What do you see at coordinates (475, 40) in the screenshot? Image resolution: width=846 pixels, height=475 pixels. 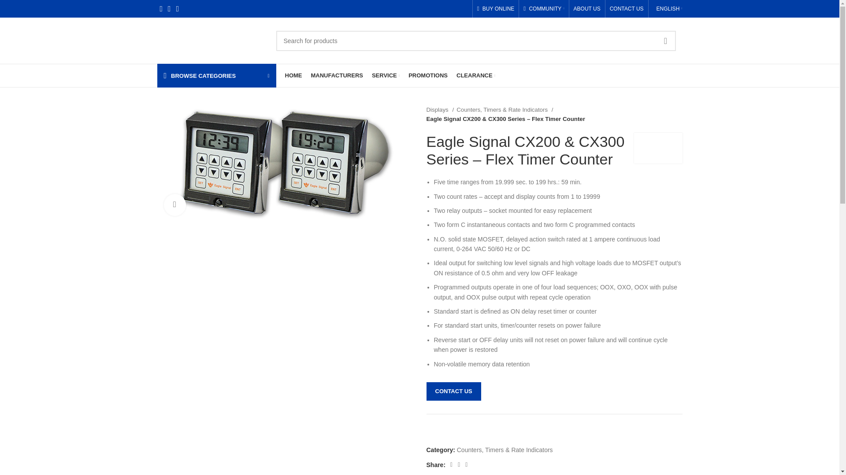 I see `Search for products` at bounding box center [475, 40].